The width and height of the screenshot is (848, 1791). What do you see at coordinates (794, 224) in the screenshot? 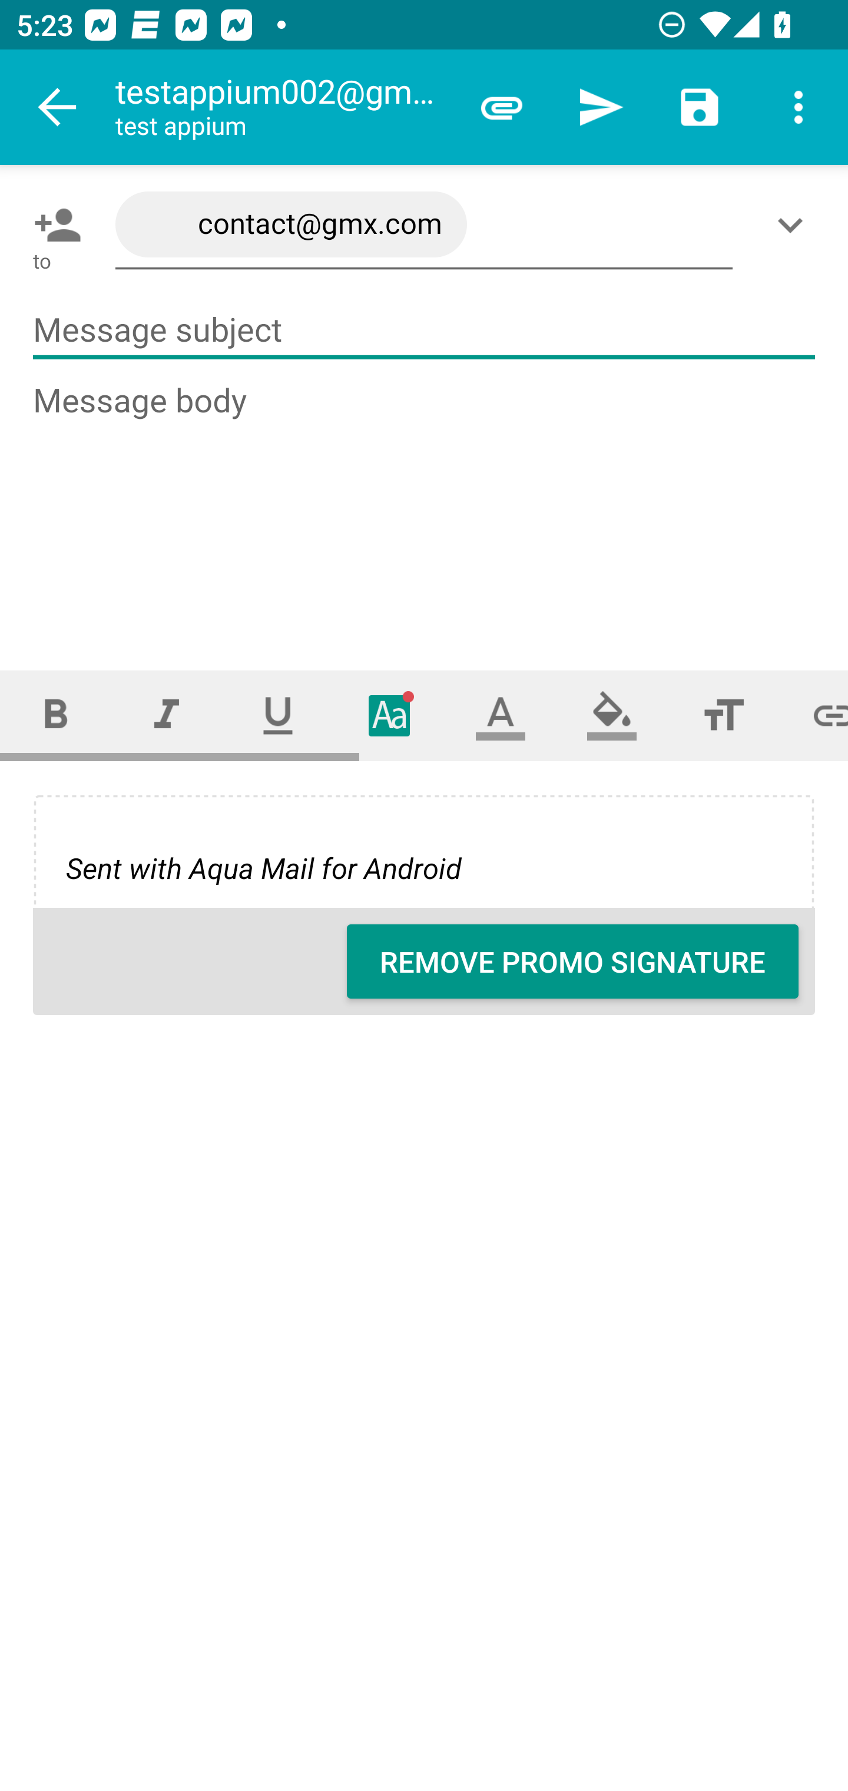
I see `Show/Add CC/BCC` at bounding box center [794, 224].